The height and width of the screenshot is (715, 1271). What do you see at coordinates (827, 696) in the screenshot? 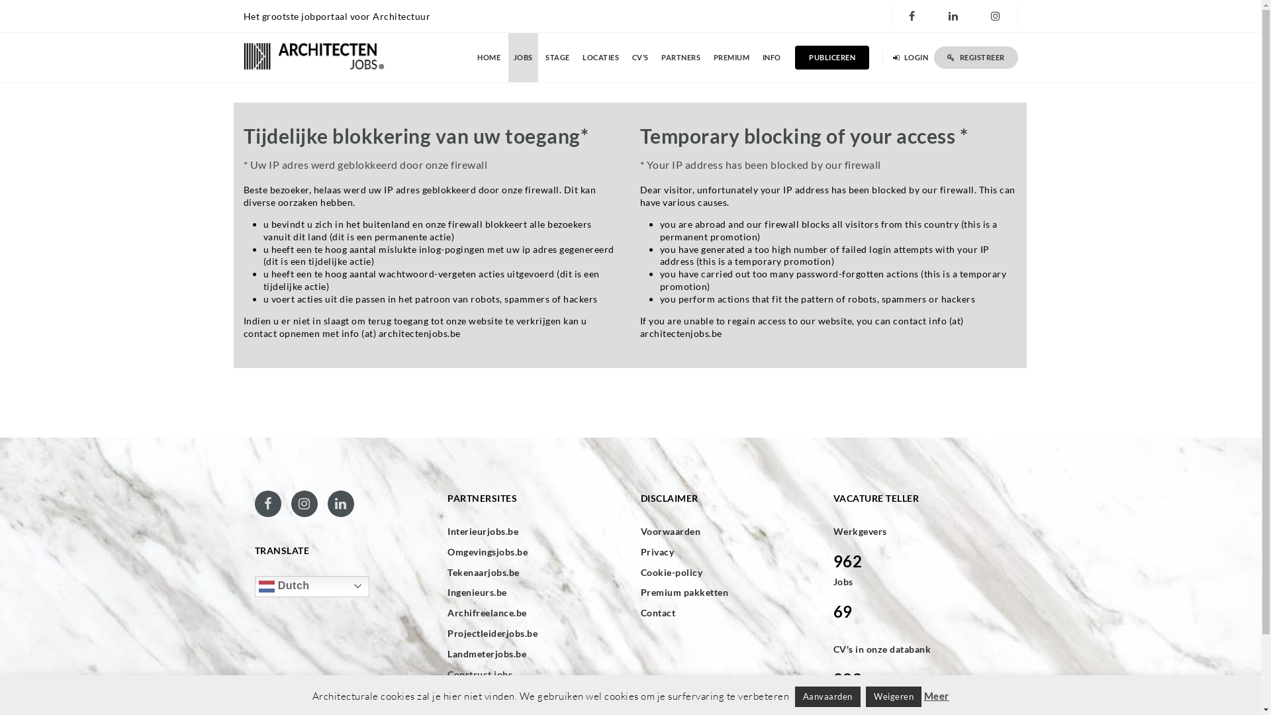
I see `Aanvaarden` at bounding box center [827, 696].